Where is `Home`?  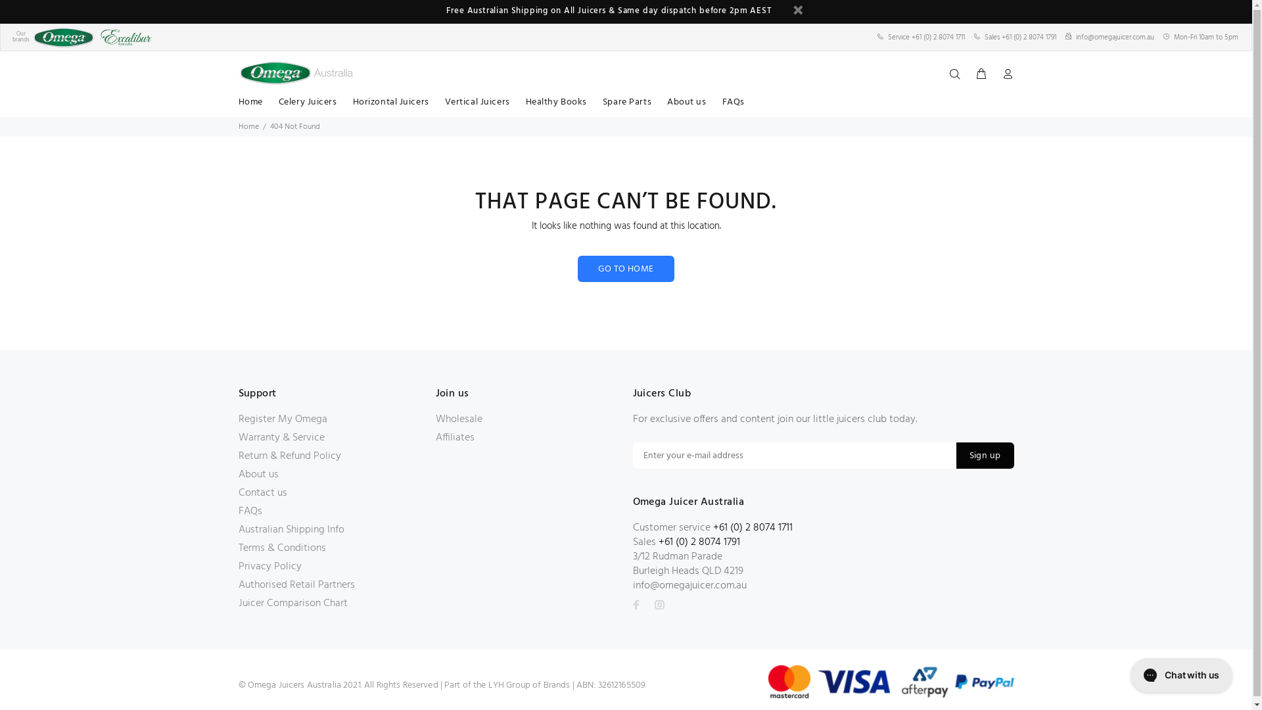 Home is located at coordinates (250, 104).